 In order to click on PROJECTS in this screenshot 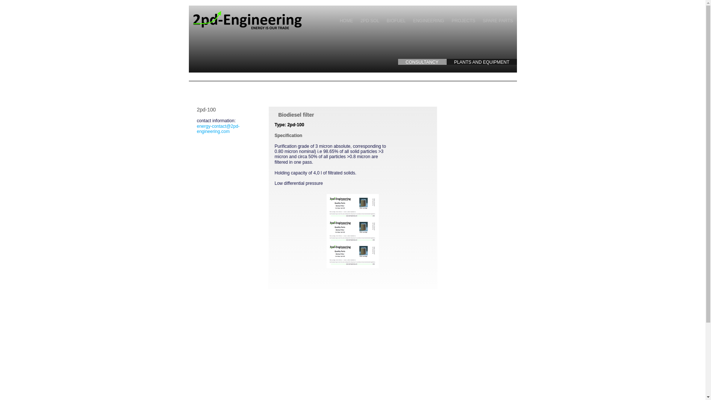, I will do `click(463, 21)`.